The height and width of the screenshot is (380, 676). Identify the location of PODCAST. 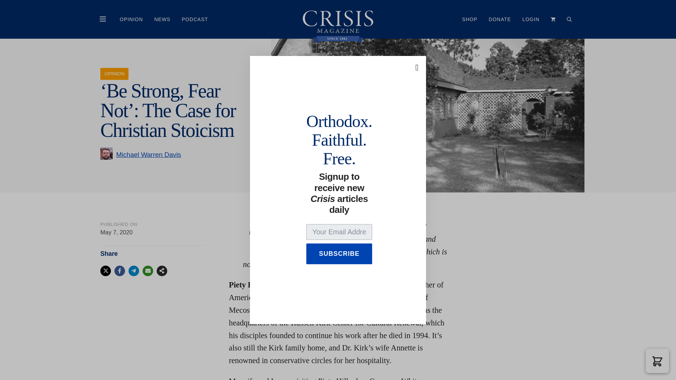
(194, 19).